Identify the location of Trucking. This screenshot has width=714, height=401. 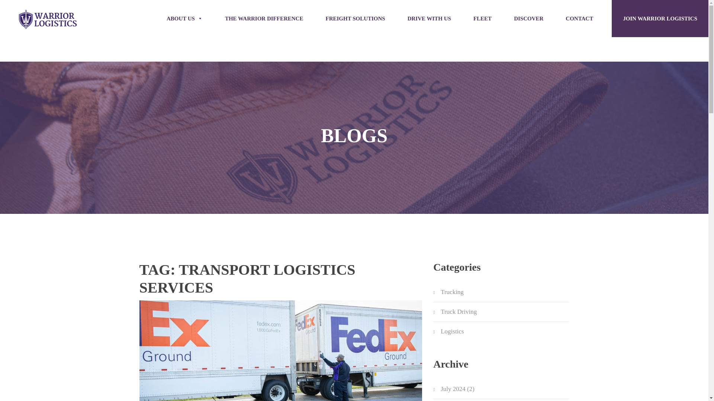
(452, 292).